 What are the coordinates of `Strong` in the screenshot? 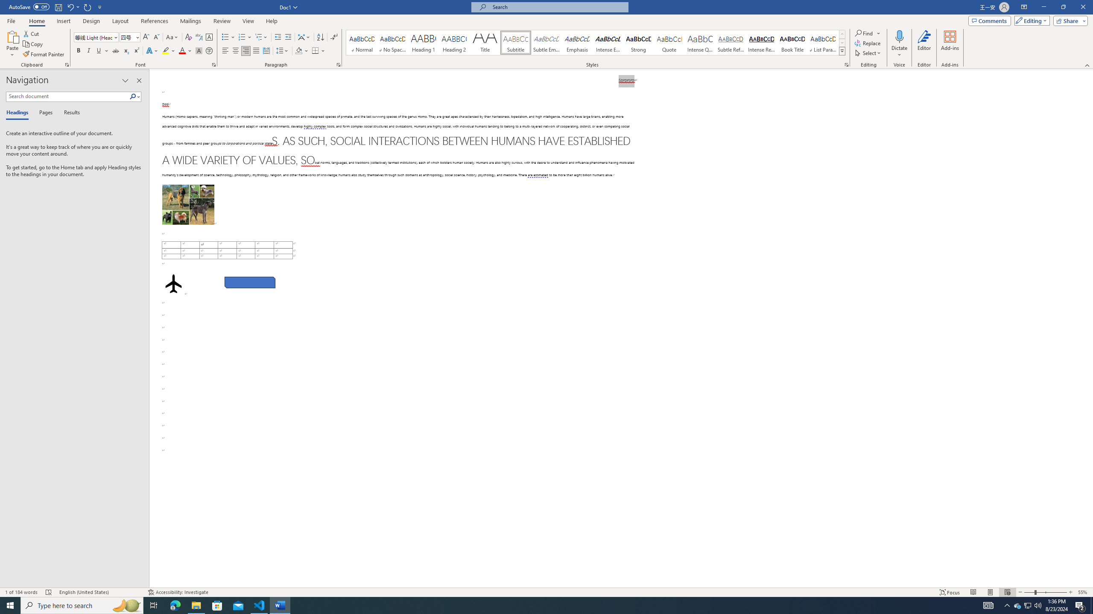 It's located at (638, 43).